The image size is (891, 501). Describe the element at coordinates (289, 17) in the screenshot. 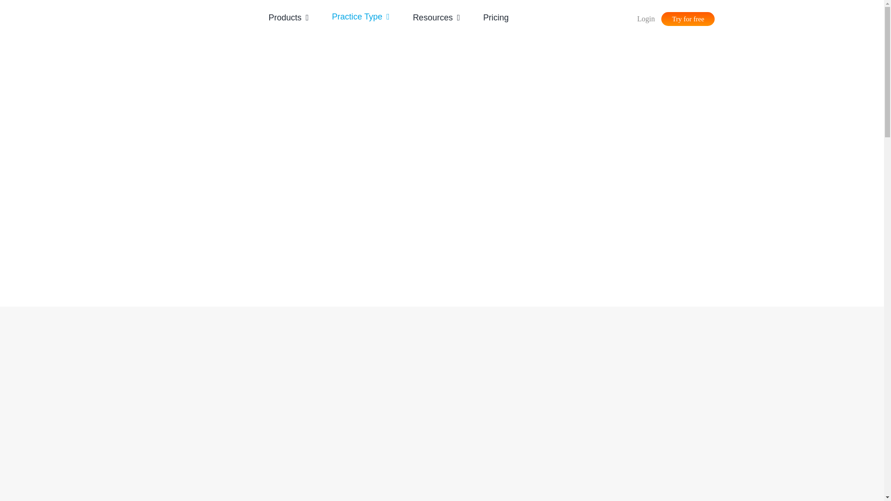

I see `Products` at that location.